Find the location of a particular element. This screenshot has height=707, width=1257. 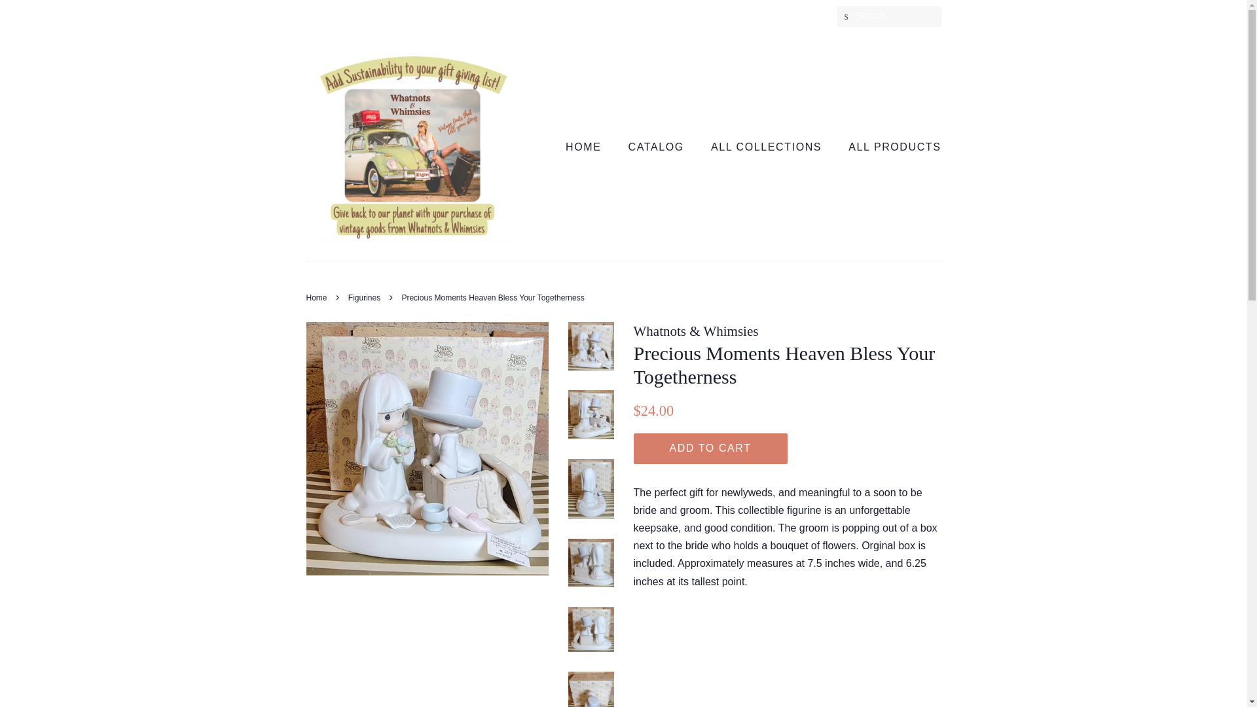

Create account is located at coordinates (744, 16).